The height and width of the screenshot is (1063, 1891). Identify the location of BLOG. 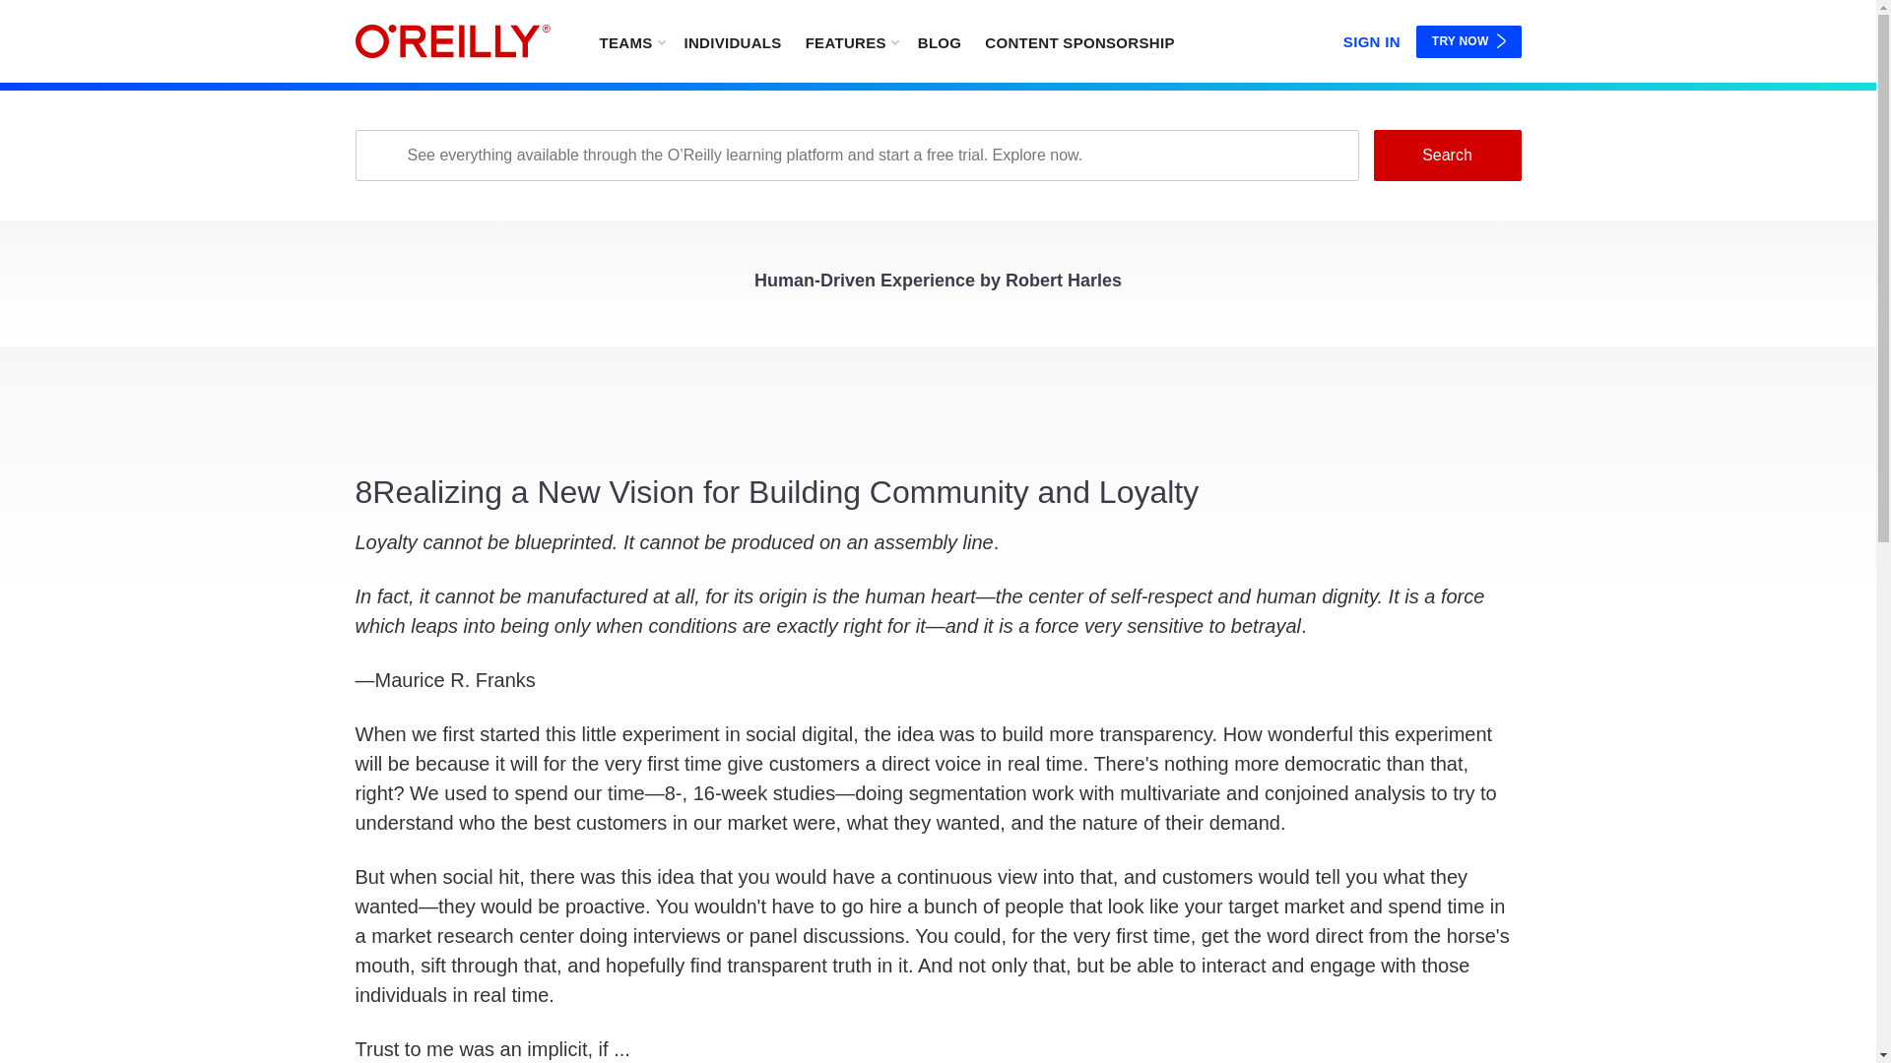
(940, 41).